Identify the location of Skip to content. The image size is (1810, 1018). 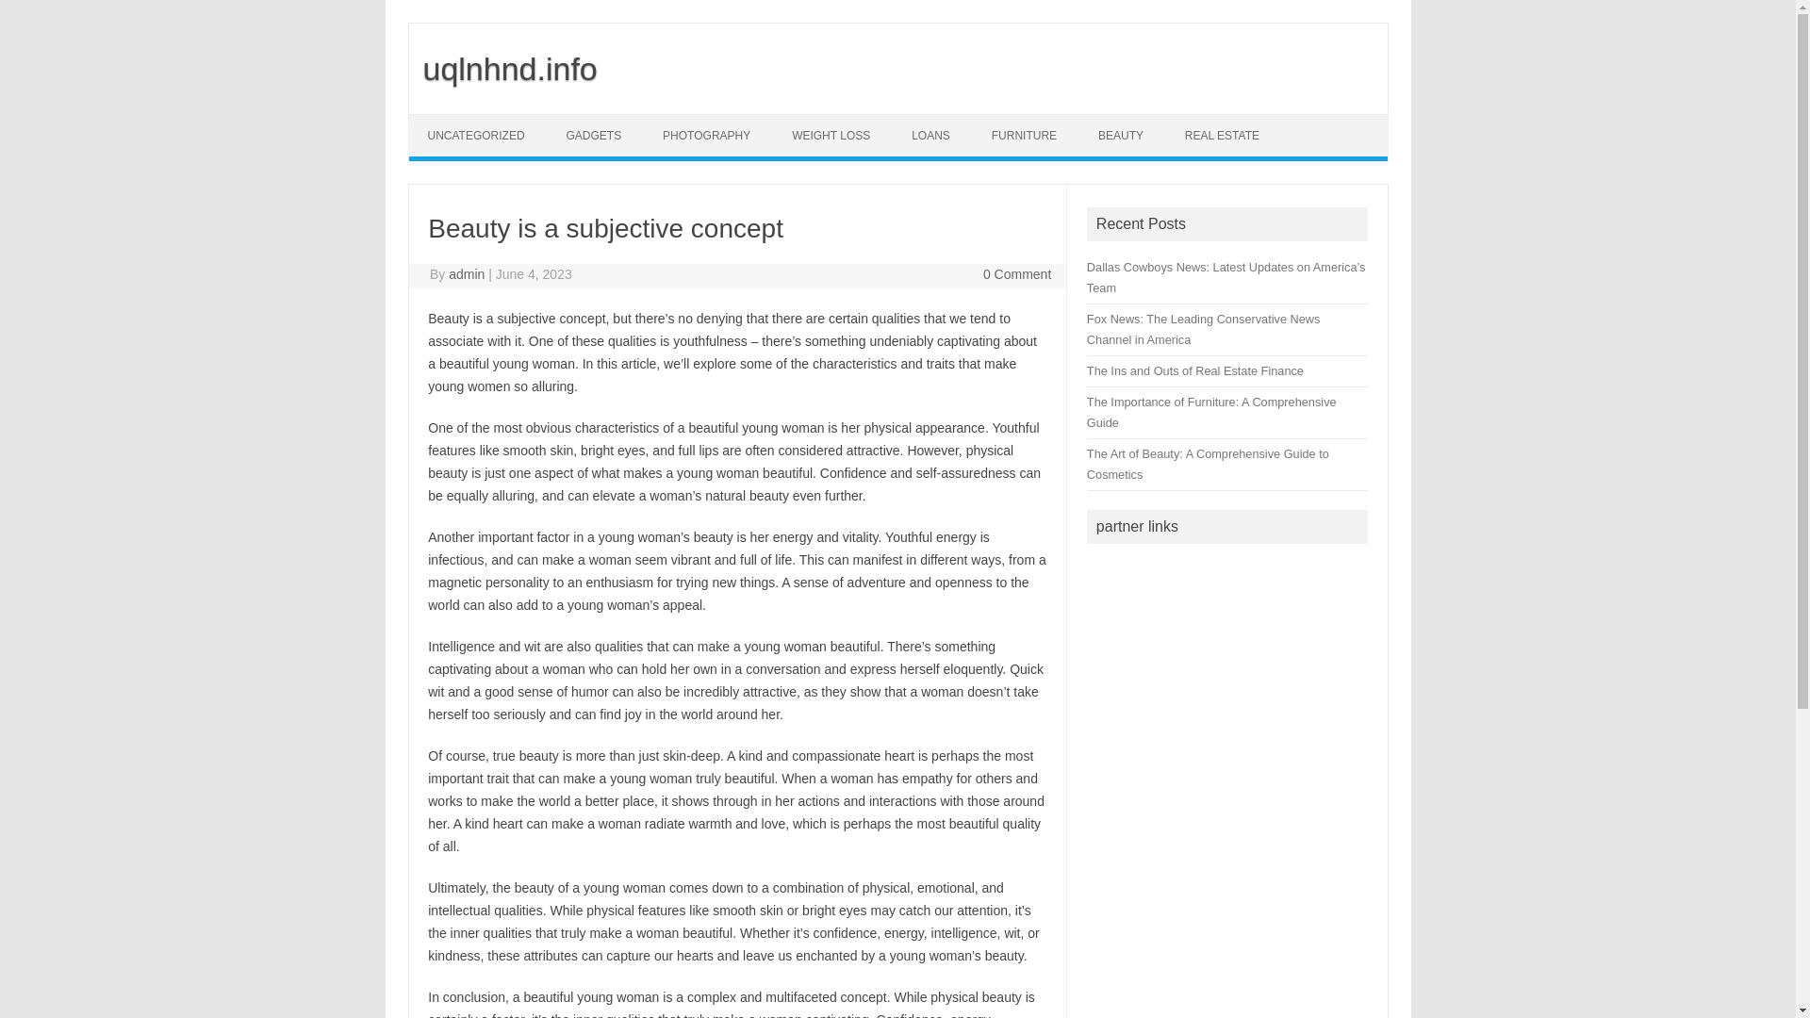
(452, 121).